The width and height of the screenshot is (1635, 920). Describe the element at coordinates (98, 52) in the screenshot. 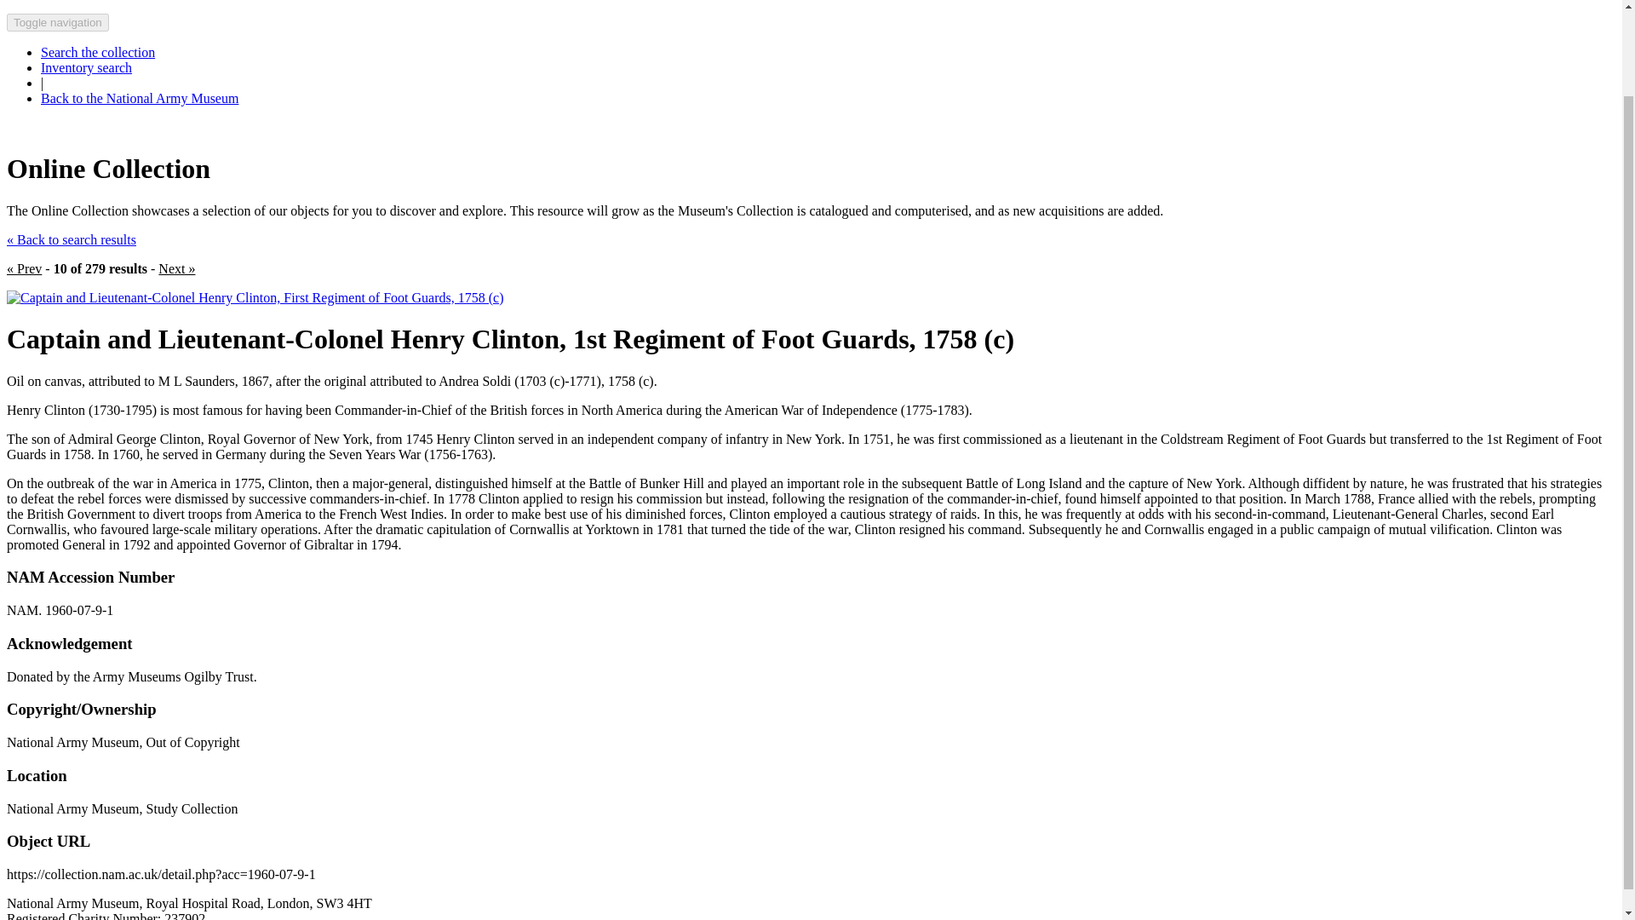

I see `Search the collection` at that location.